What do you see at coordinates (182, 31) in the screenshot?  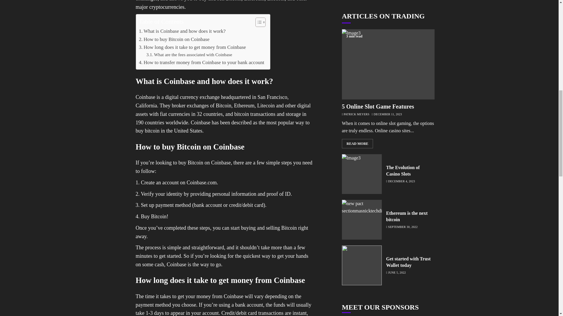 I see `What is Coinbase and how does it work?` at bounding box center [182, 31].